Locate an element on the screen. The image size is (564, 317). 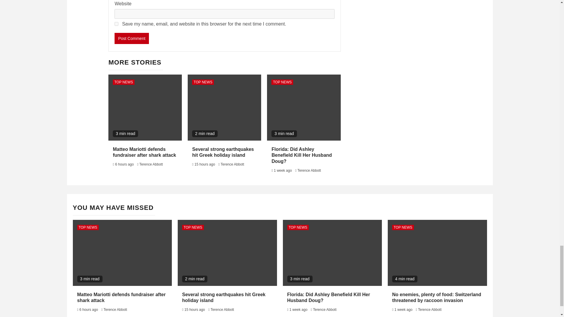
Matteo Mariotti defends fundraiser after shark attack is located at coordinates (145, 152).